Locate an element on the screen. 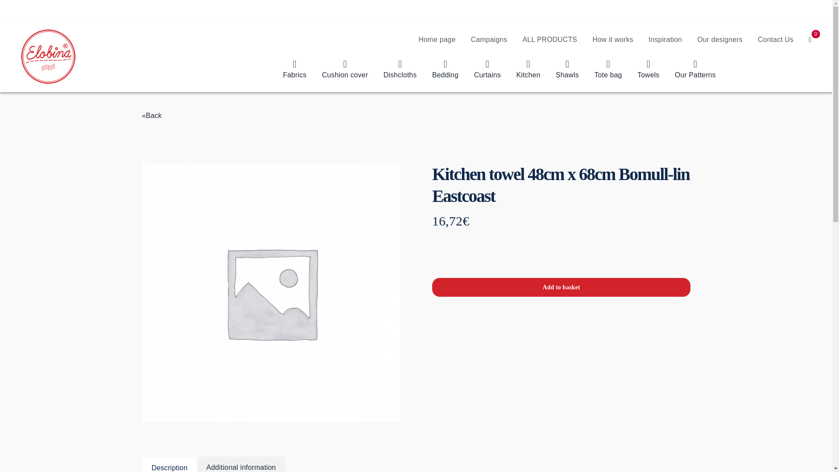 This screenshot has width=839, height=472. How it works is located at coordinates (613, 35).